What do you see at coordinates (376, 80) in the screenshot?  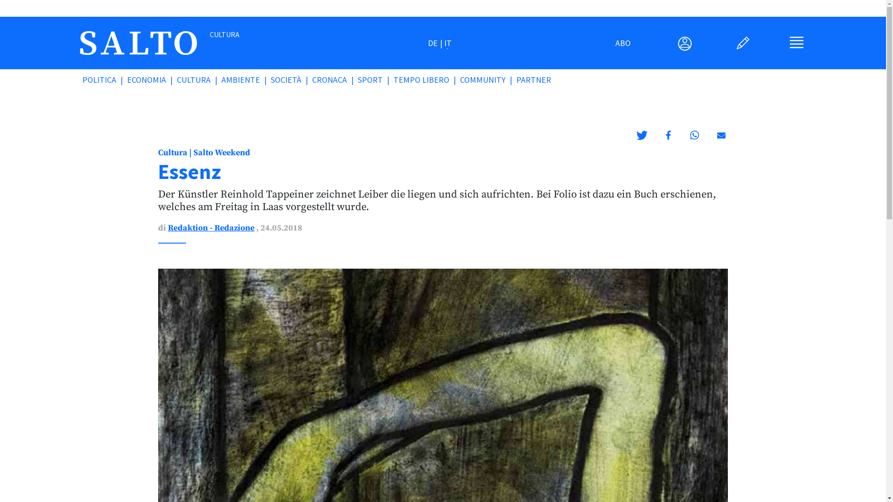 I see `SPORT` at bounding box center [376, 80].